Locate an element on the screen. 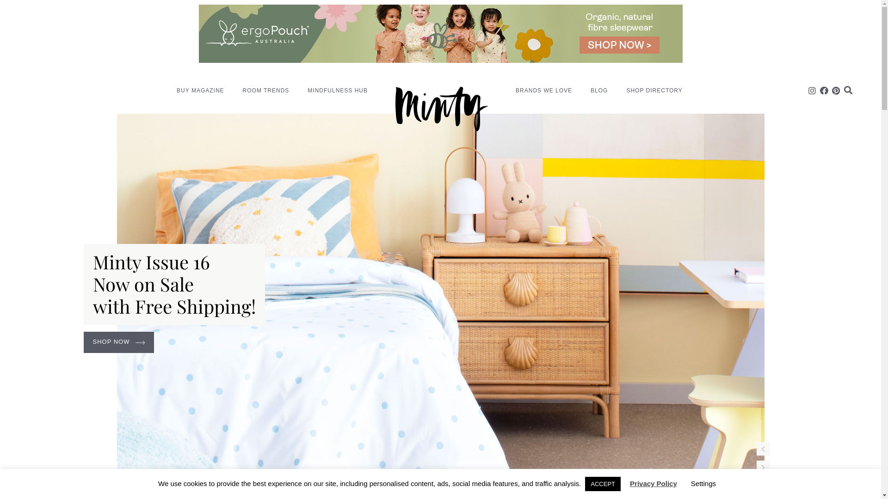  SHOP NOW is located at coordinates (118, 342).